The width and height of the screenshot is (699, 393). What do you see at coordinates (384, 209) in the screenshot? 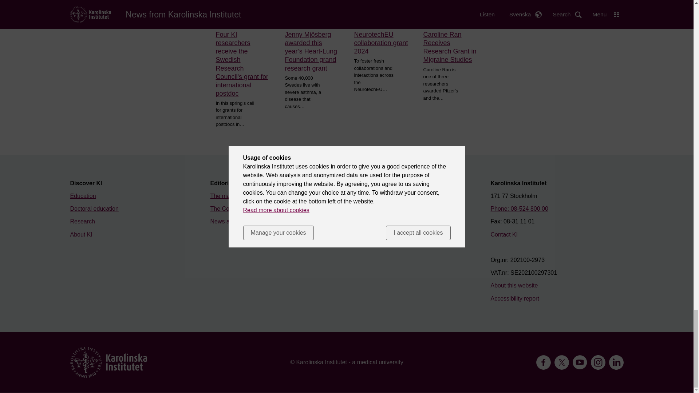
I see `Research subjects wanted` at bounding box center [384, 209].